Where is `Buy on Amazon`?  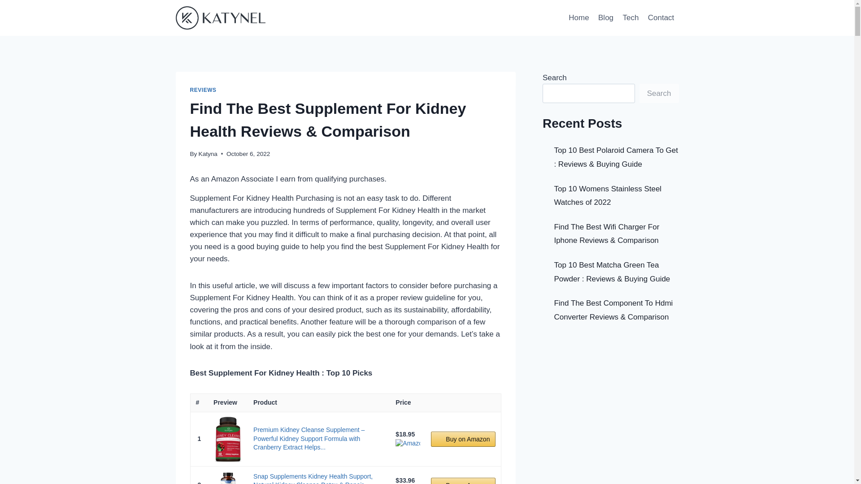 Buy on Amazon is located at coordinates (463, 480).